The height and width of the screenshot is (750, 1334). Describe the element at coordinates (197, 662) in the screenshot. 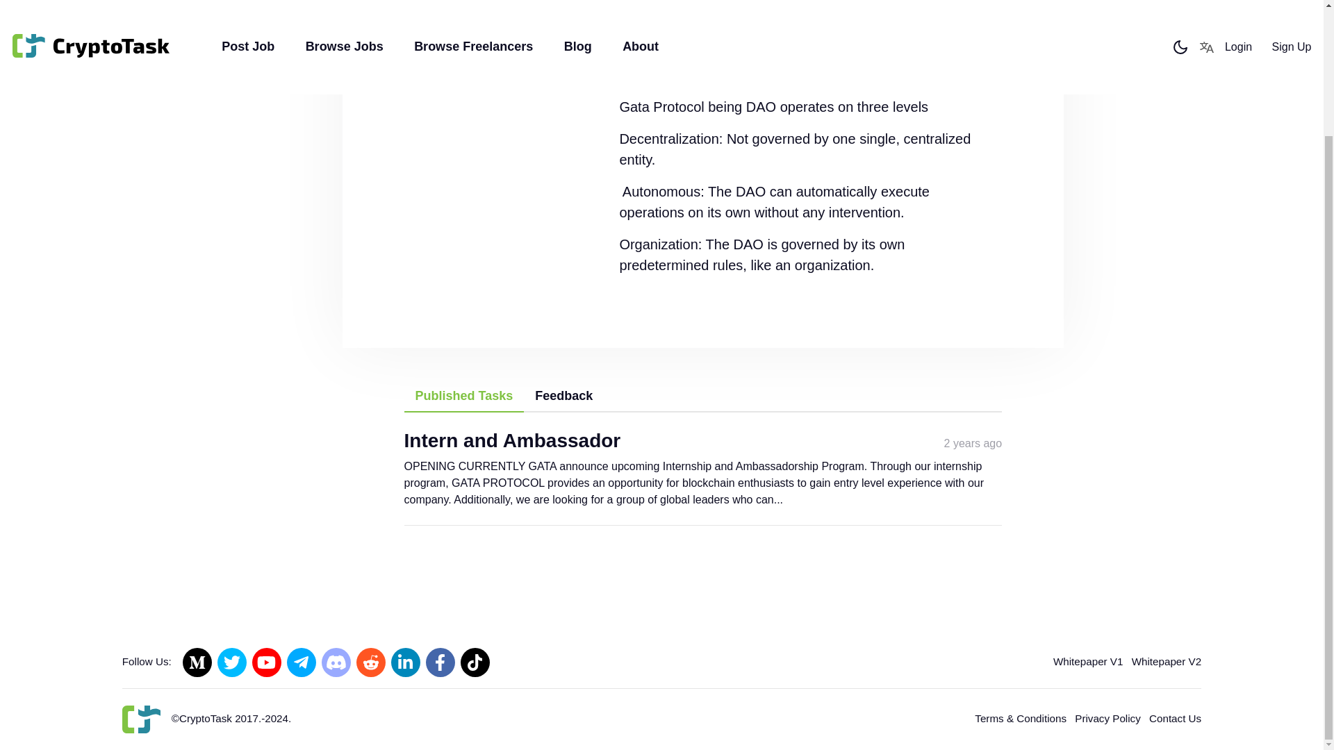

I see `Medium` at that location.